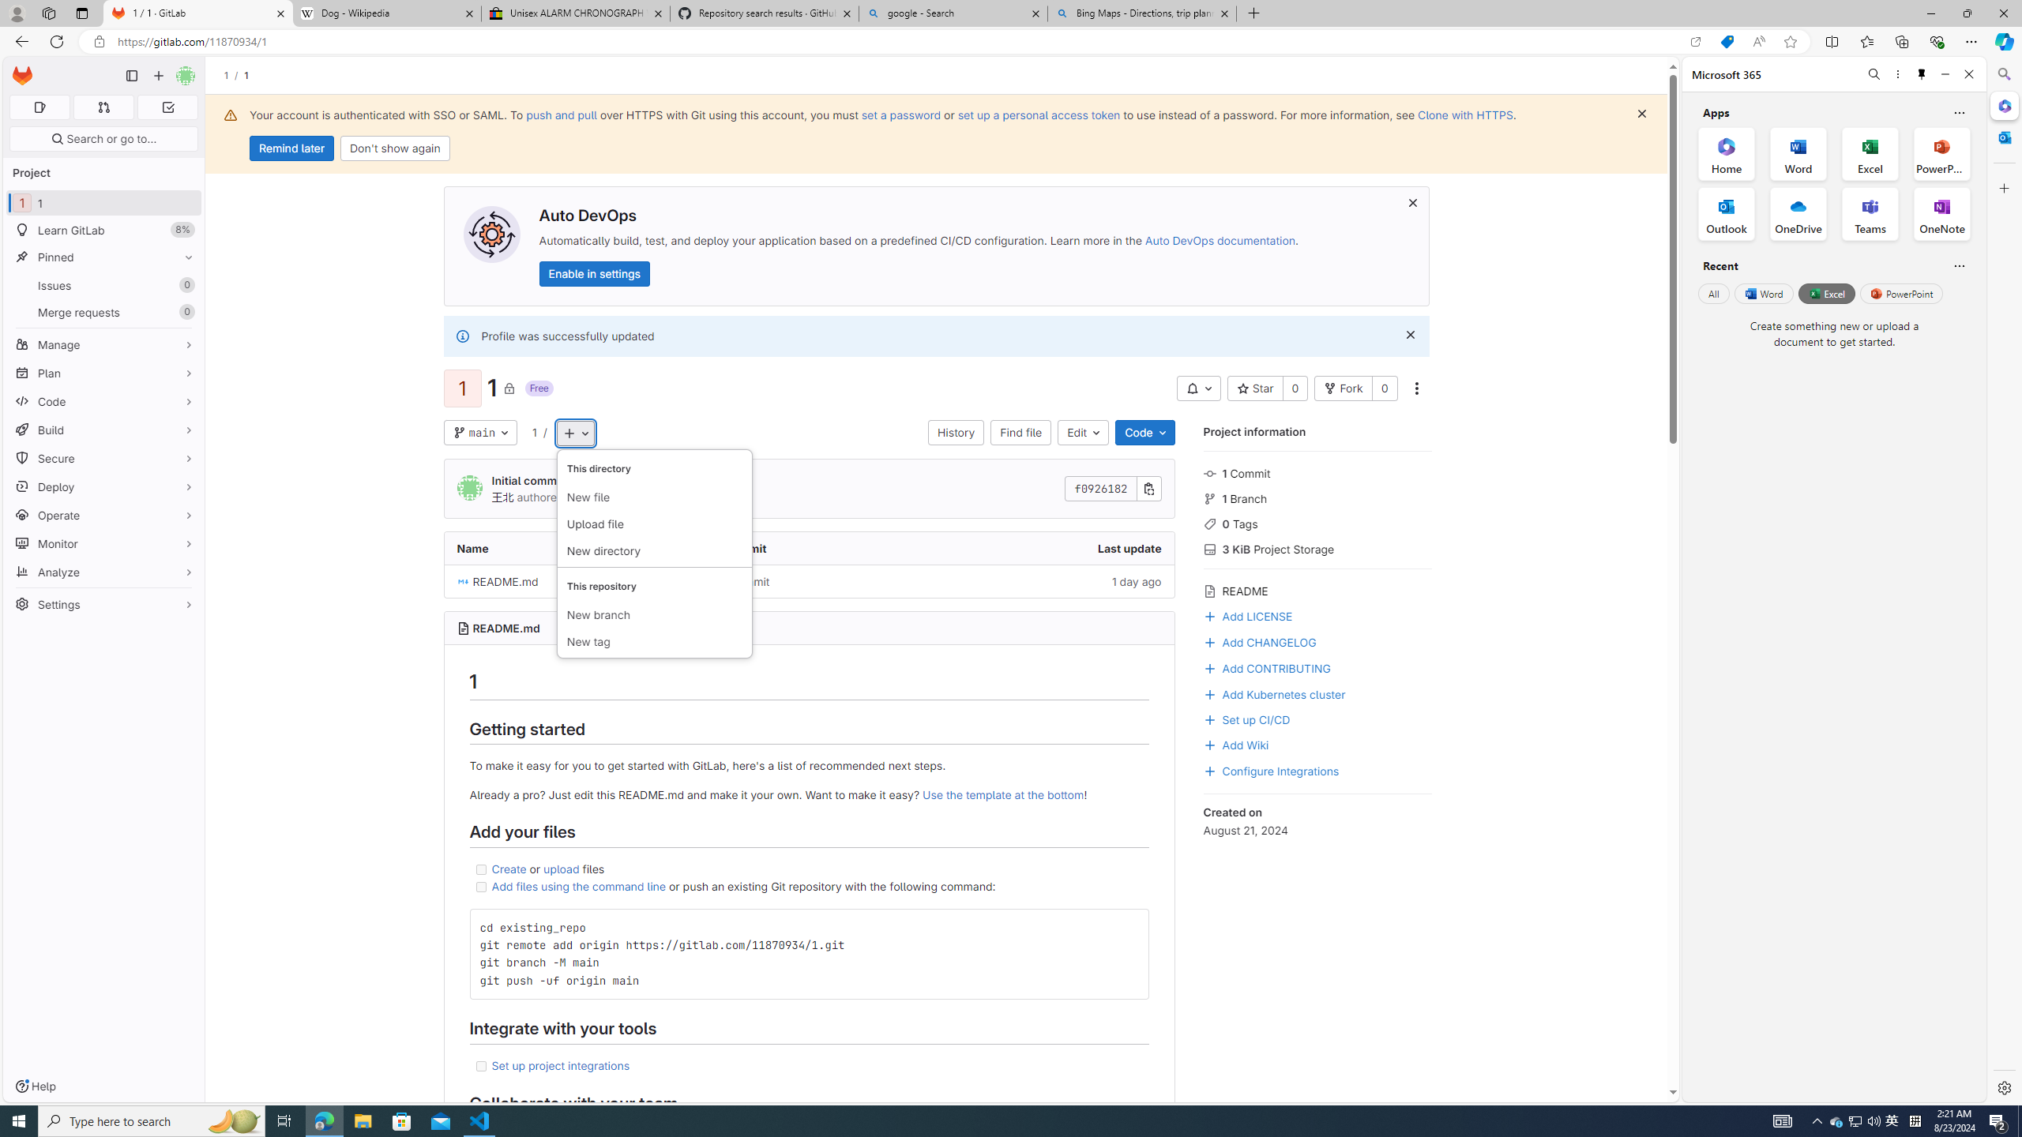  What do you see at coordinates (592, 273) in the screenshot?
I see `Enable in settings` at bounding box center [592, 273].